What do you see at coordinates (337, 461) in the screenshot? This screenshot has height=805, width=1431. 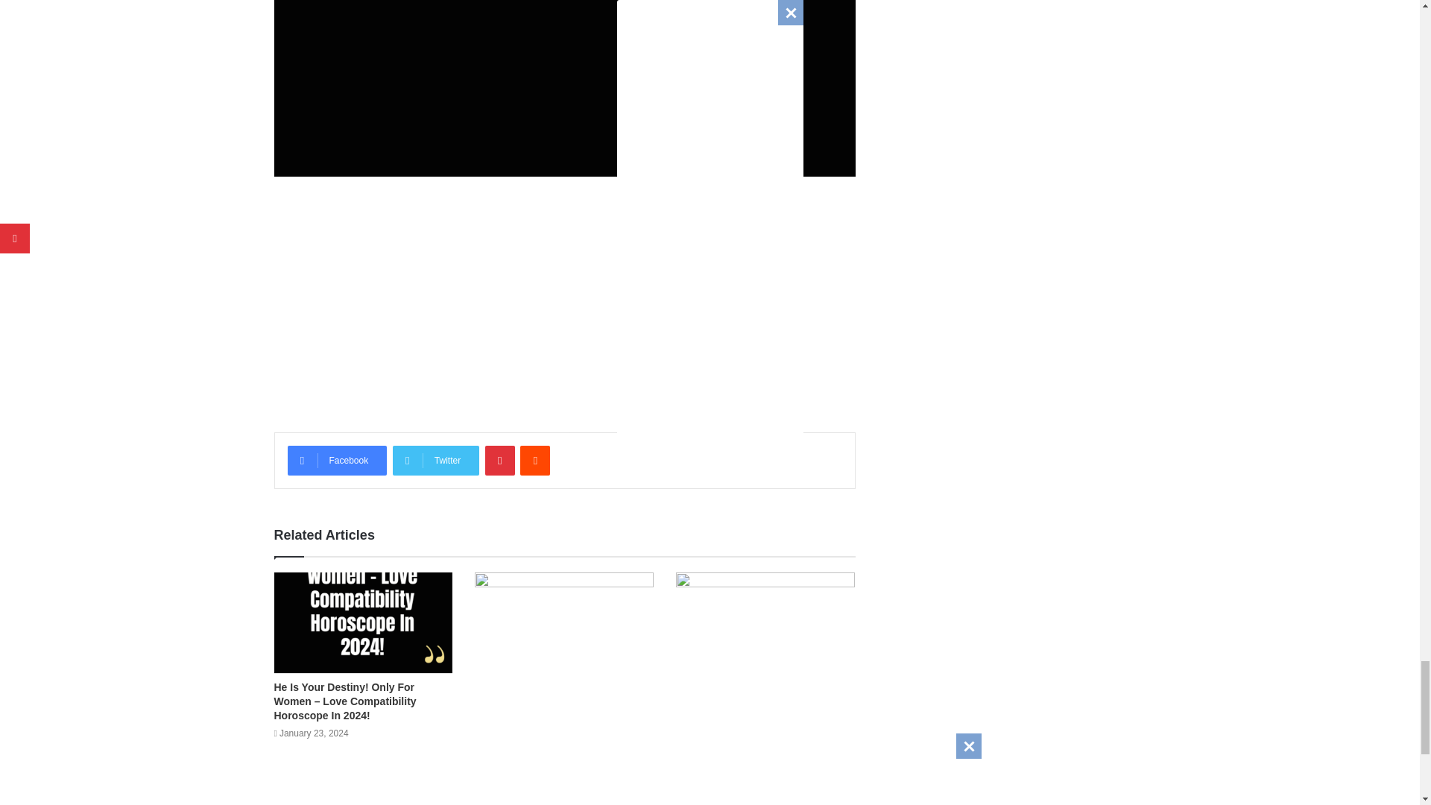 I see `Facebook` at bounding box center [337, 461].